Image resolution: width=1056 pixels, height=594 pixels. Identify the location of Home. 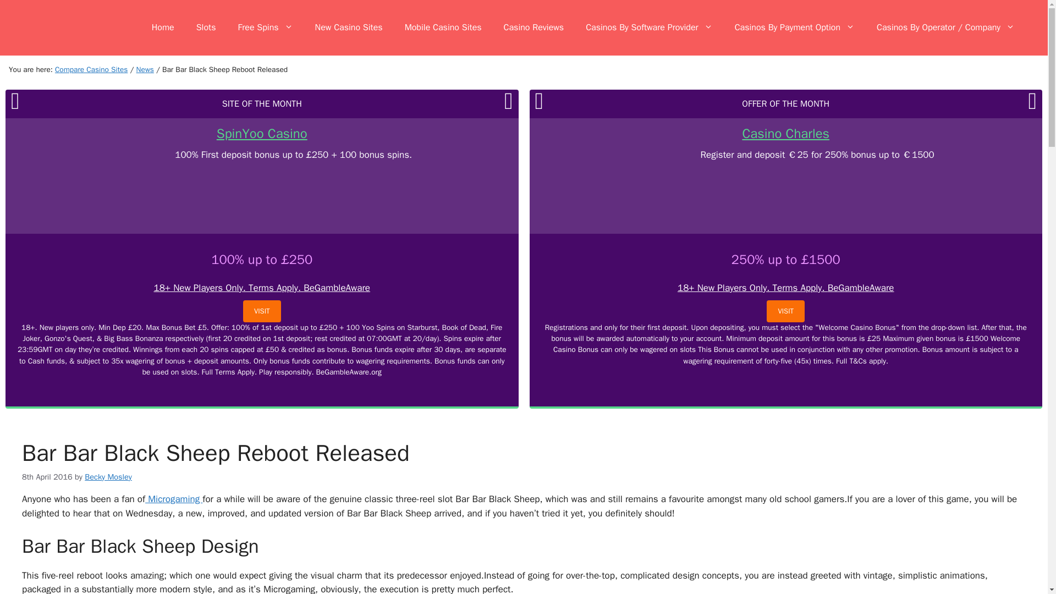
(163, 28).